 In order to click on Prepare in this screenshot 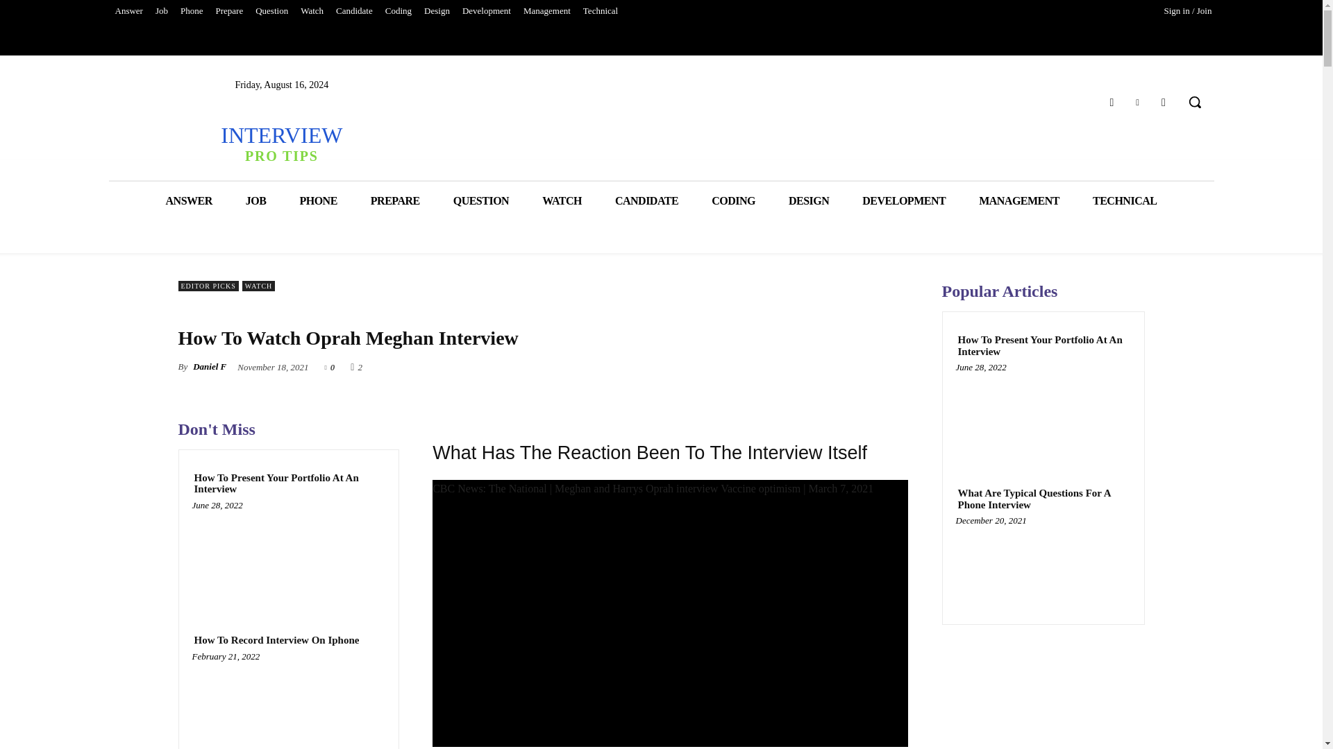, I will do `click(229, 11)`.